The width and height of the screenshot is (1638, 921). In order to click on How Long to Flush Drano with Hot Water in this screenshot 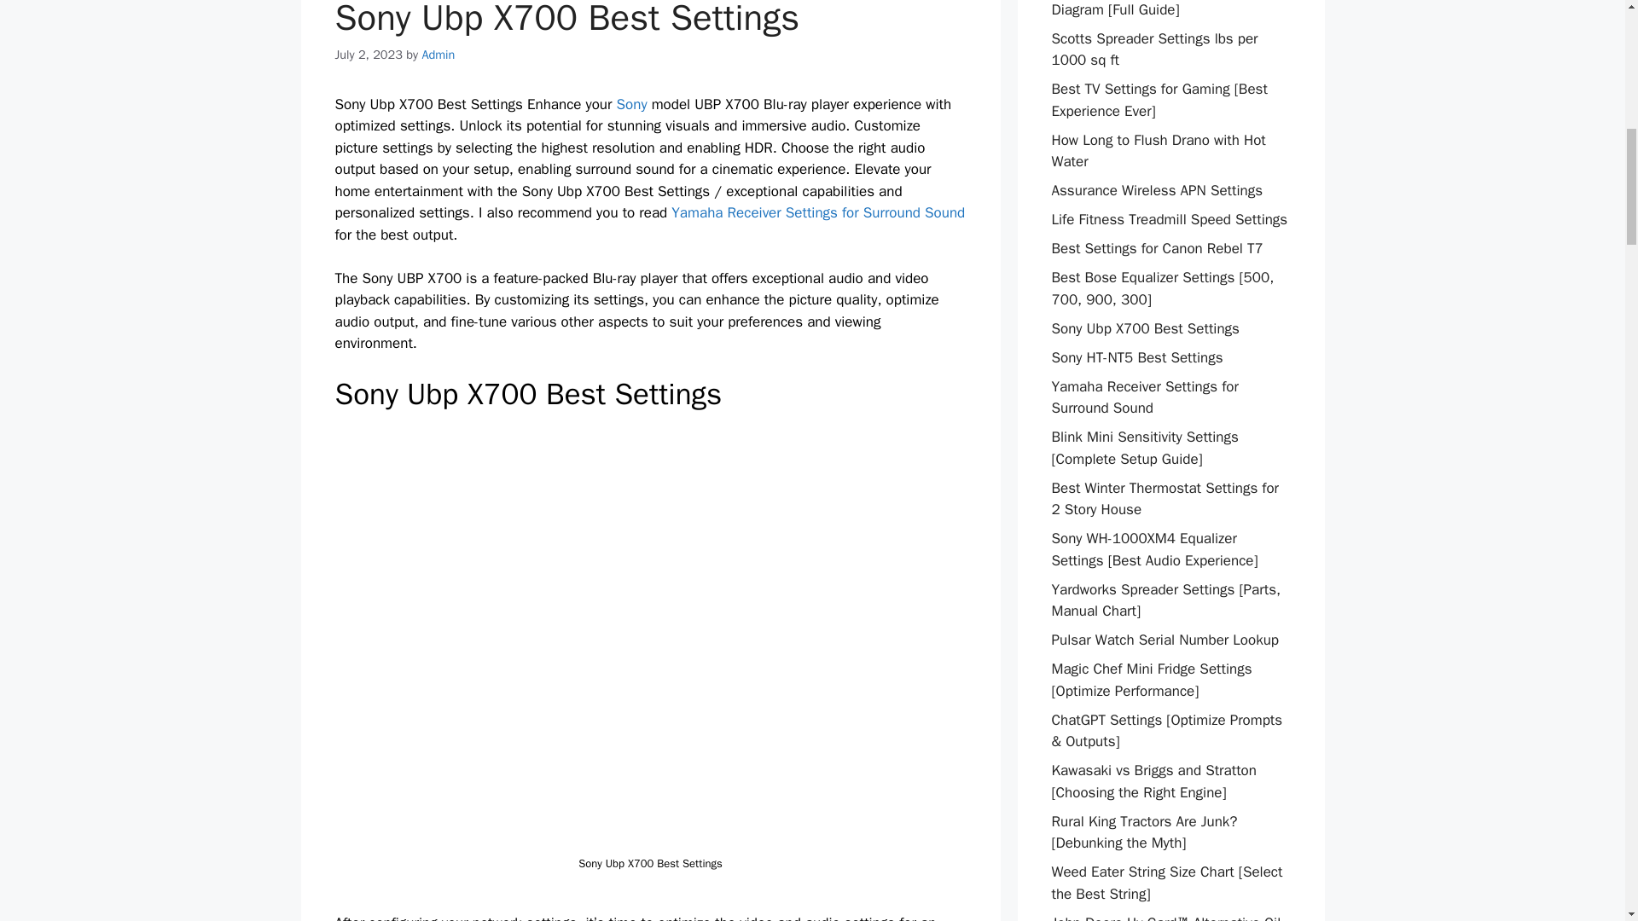, I will do `click(1158, 151)`.